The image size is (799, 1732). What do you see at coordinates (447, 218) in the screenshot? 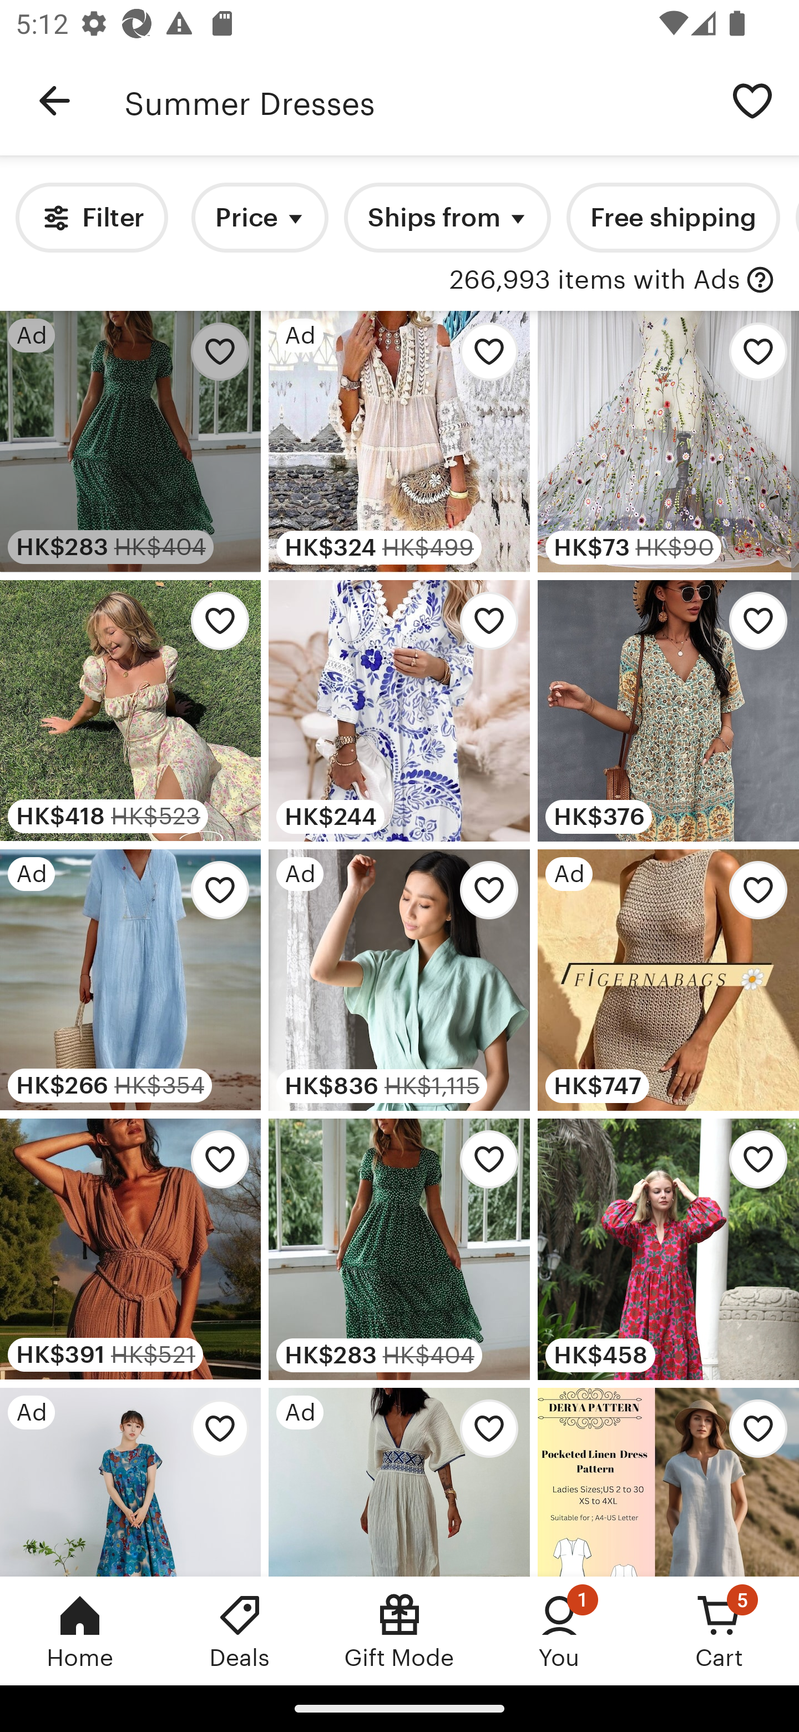
I see `Ships from` at bounding box center [447, 218].